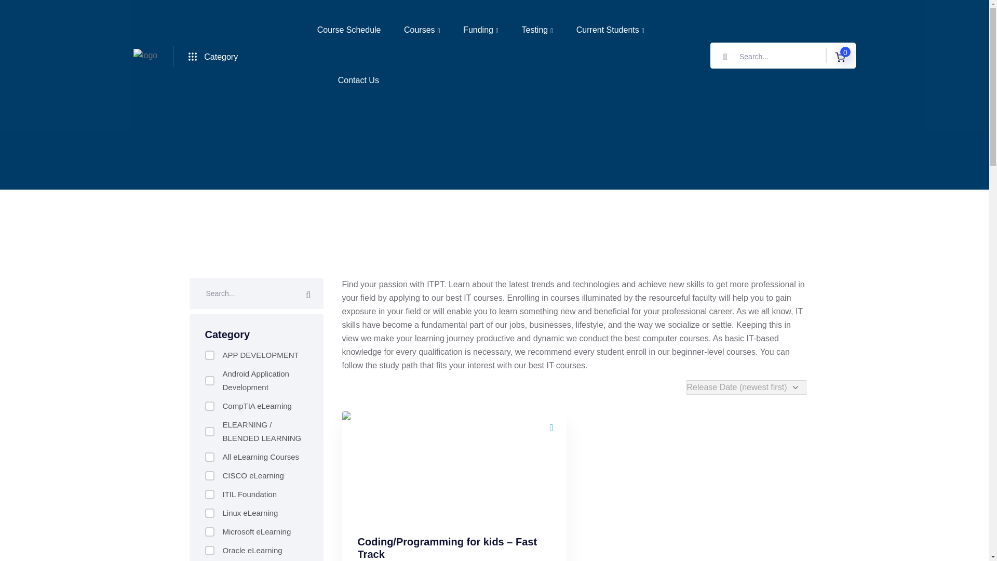 Image resolution: width=997 pixels, height=561 pixels. I want to click on 417, so click(209, 406).